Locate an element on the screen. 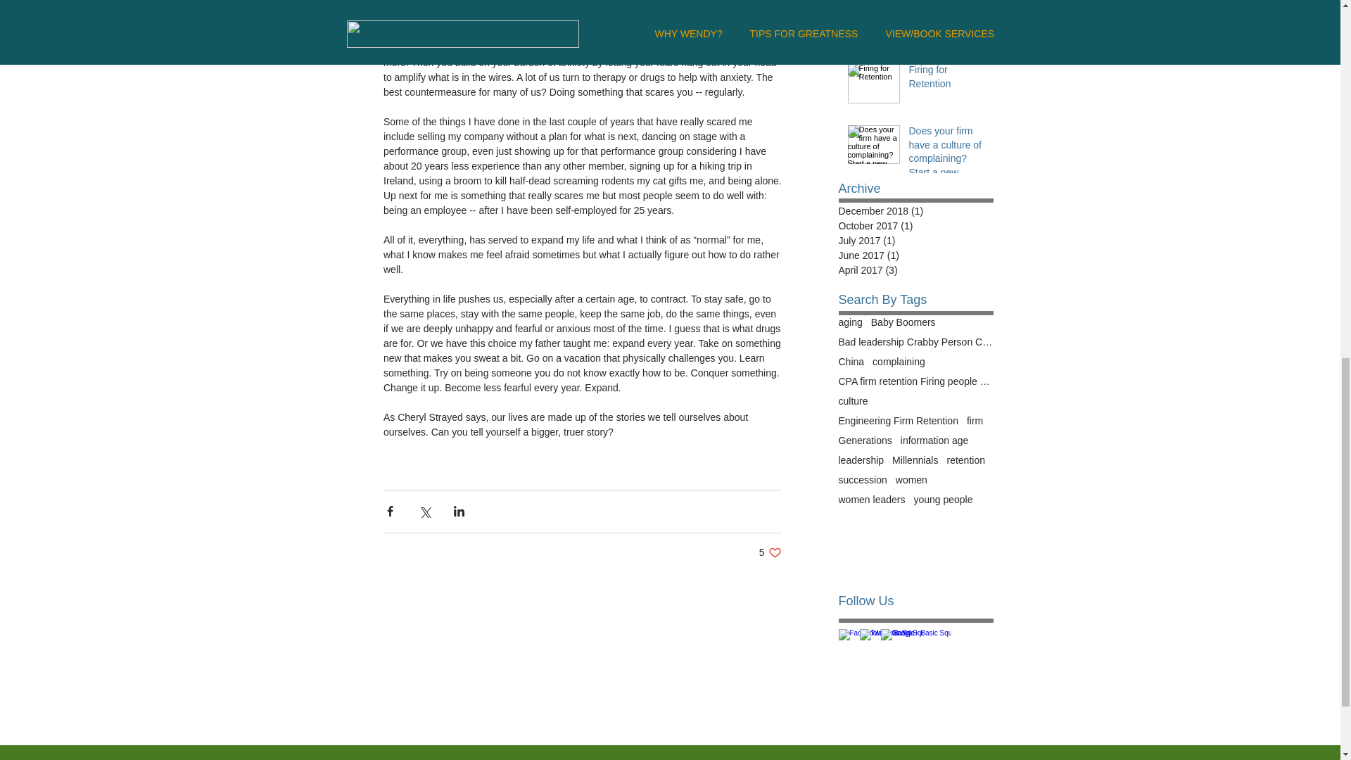 Image resolution: width=1351 pixels, height=760 pixels. culture is located at coordinates (863, 480).